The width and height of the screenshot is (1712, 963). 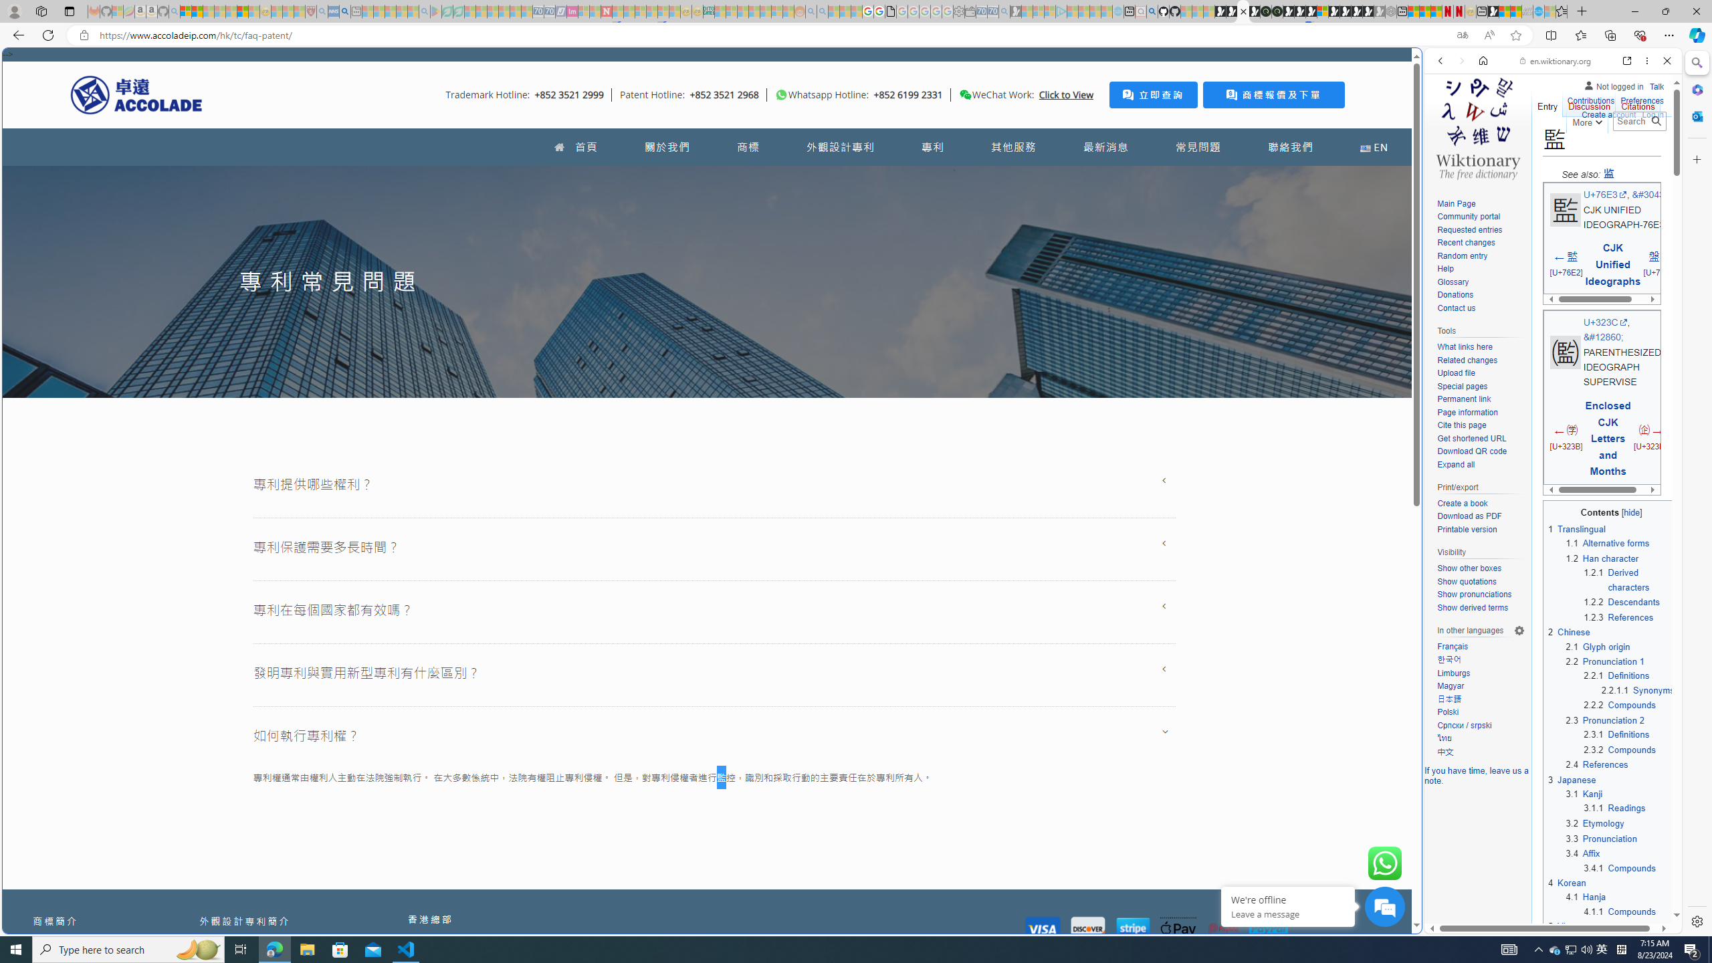 What do you see at coordinates (1469, 217) in the screenshot?
I see `Community portal` at bounding box center [1469, 217].